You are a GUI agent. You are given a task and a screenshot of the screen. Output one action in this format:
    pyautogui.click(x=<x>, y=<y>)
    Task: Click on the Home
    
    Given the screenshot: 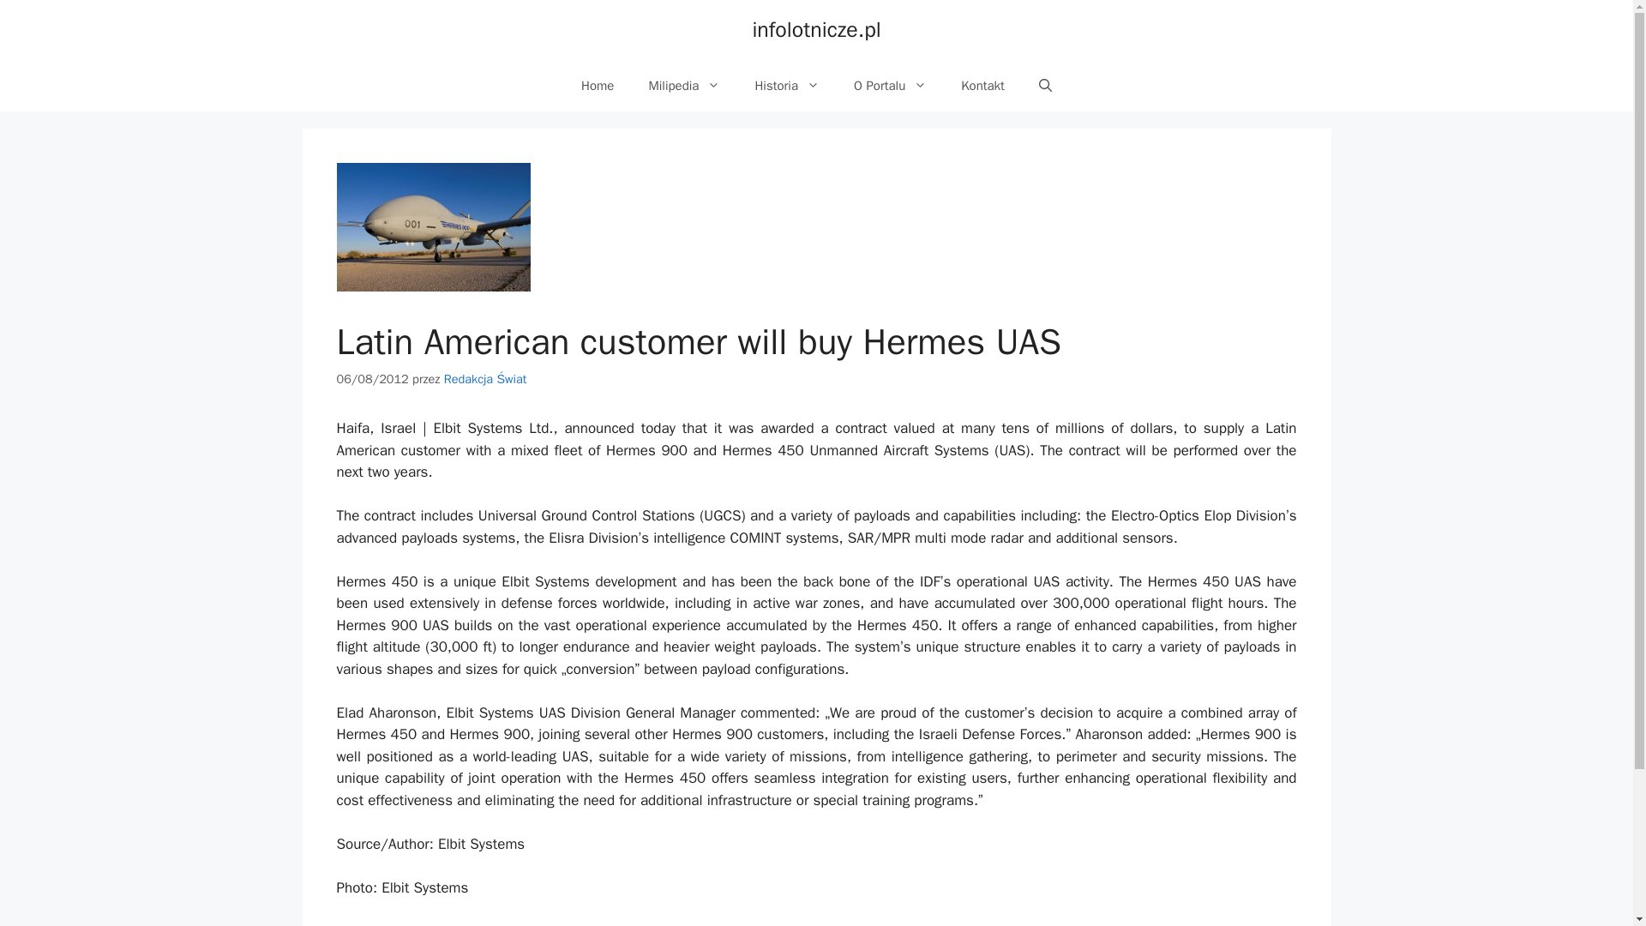 What is the action you would take?
    pyautogui.click(x=597, y=86)
    